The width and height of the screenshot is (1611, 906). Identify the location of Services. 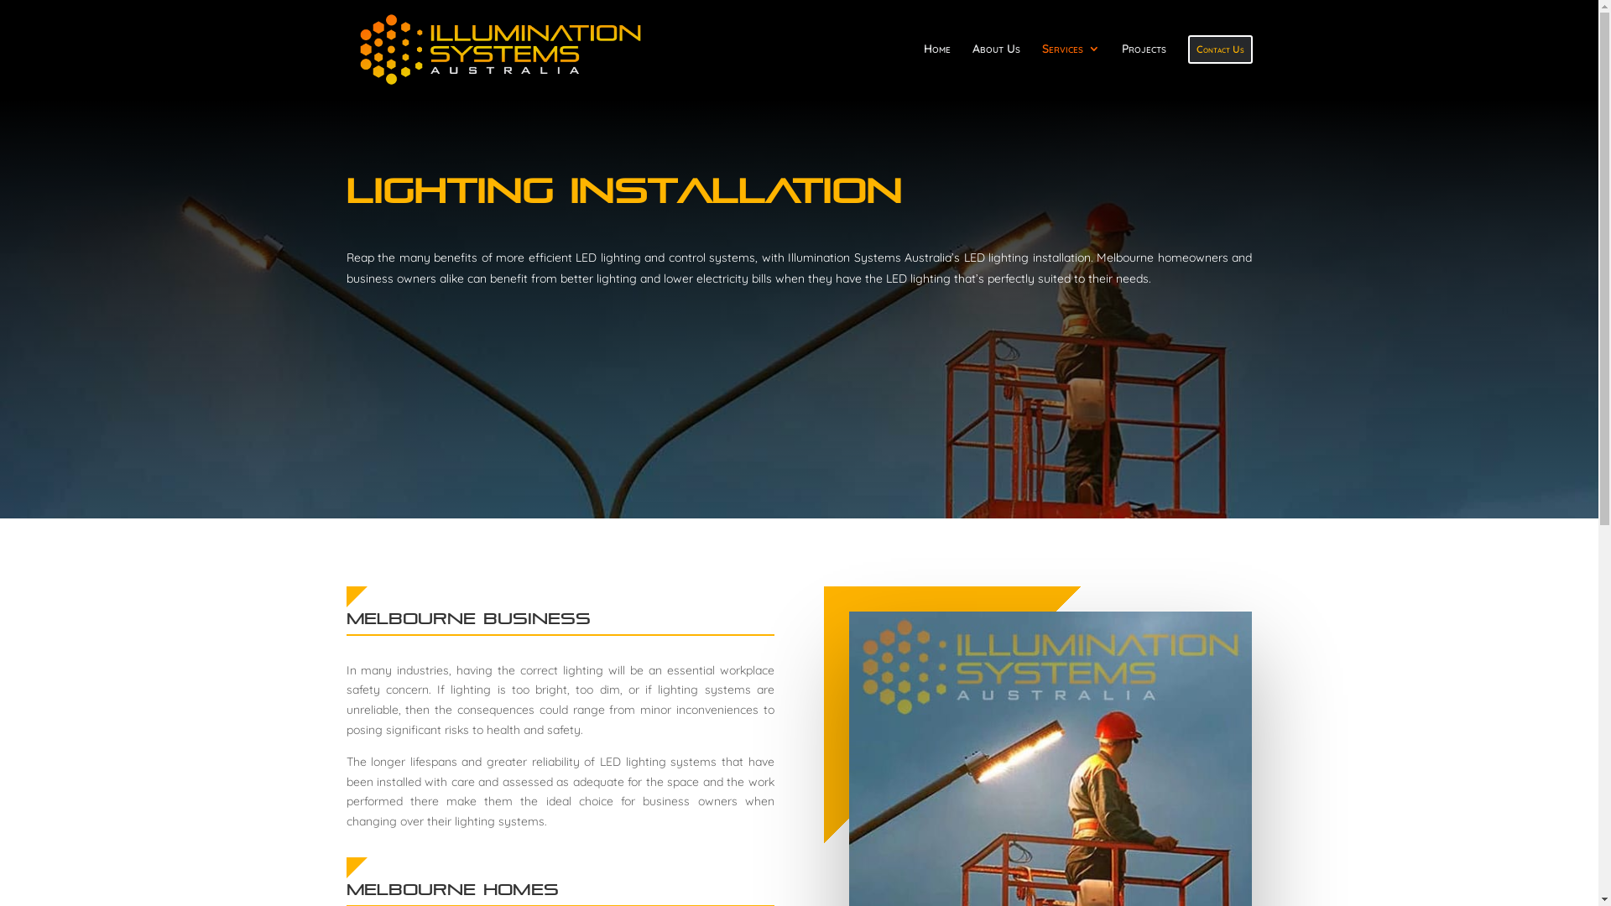
(1071, 70).